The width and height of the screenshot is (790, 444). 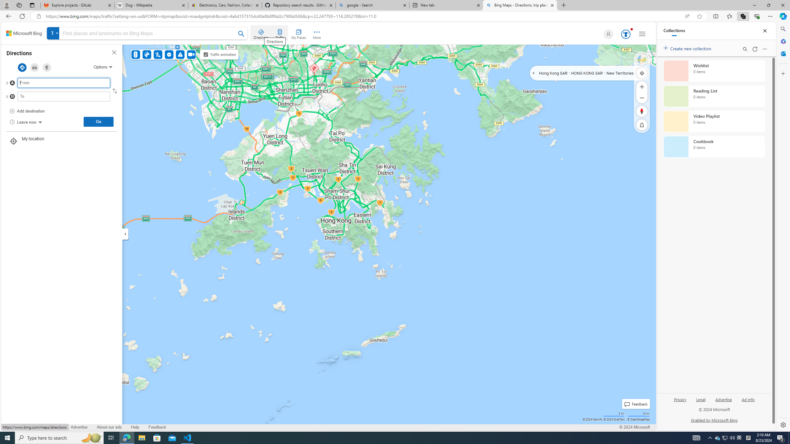 I want to click on Legal, so click(x=701, y=399).